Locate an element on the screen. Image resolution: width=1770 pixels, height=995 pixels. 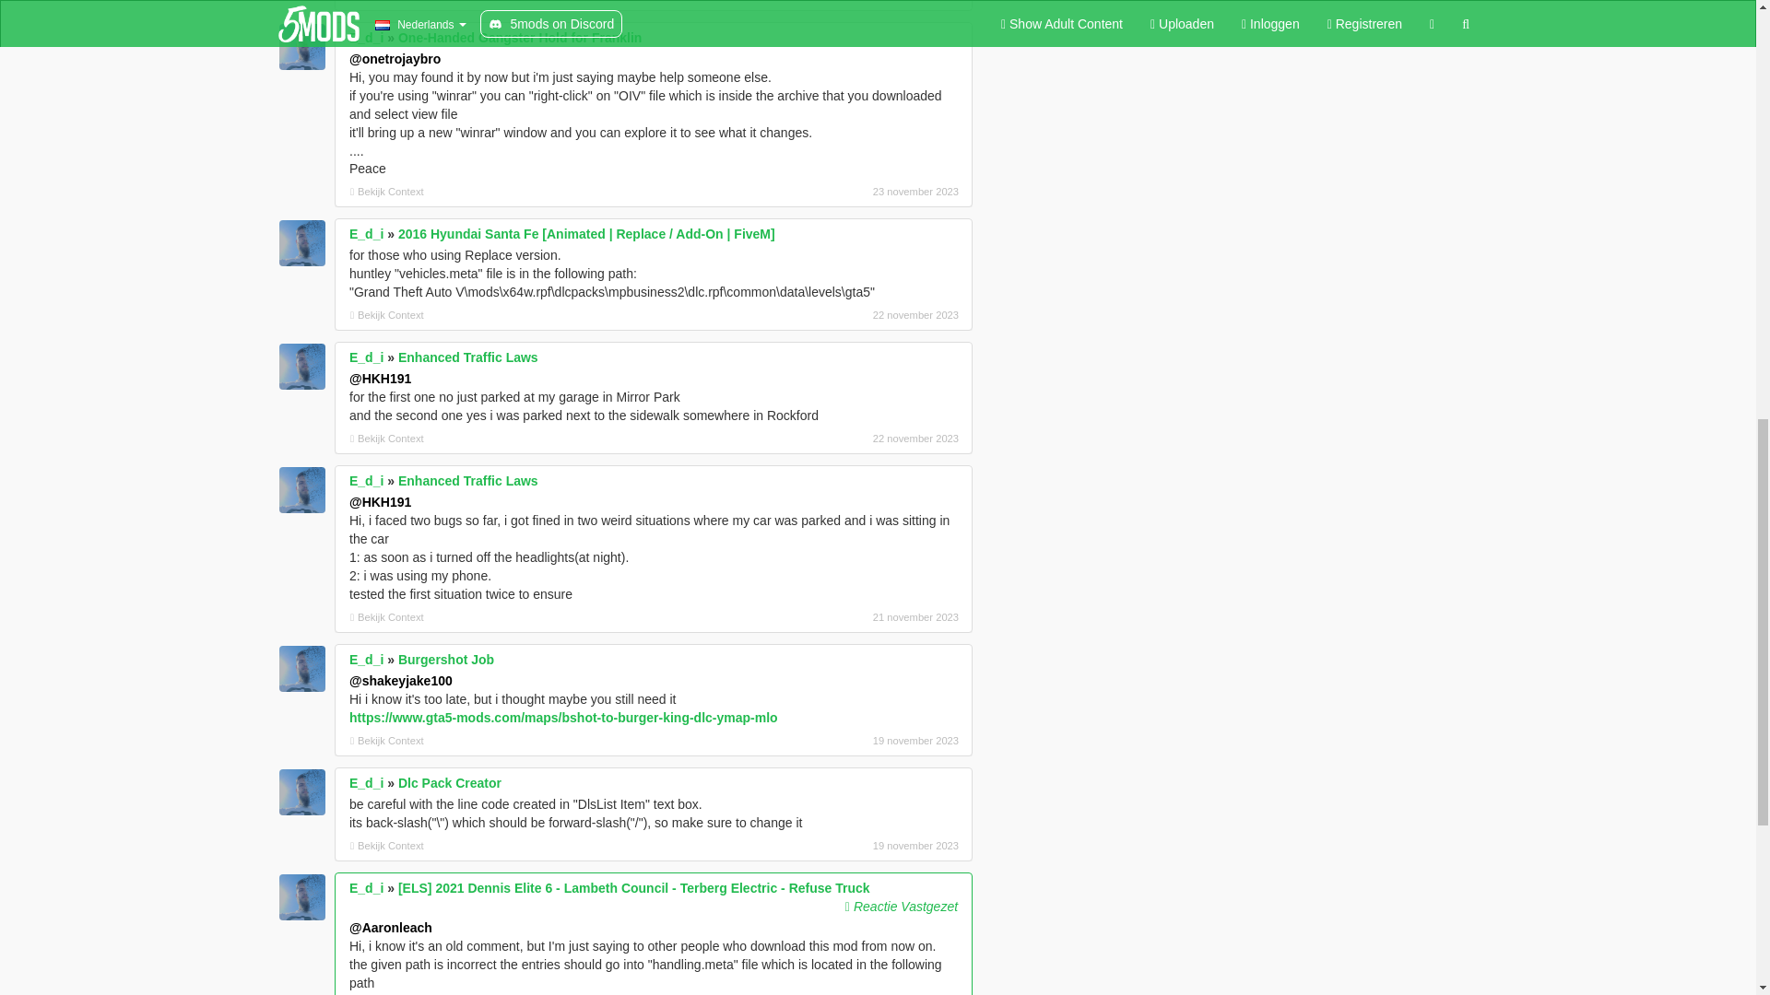
za 25 nov 2023 07:43:17 UTC is located at coordinates (861, 2).